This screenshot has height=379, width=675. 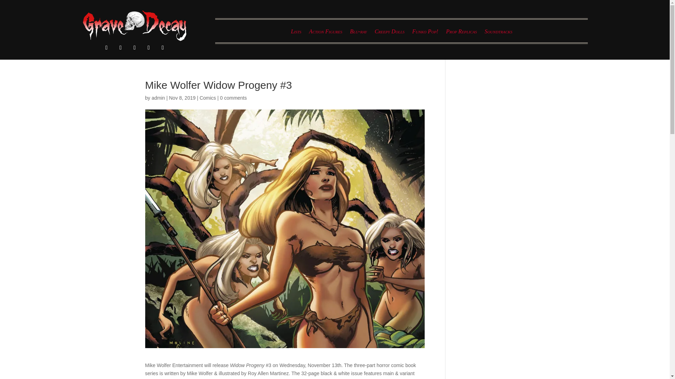 I want to click on Funko Pop!, so click(x=425, y=33).